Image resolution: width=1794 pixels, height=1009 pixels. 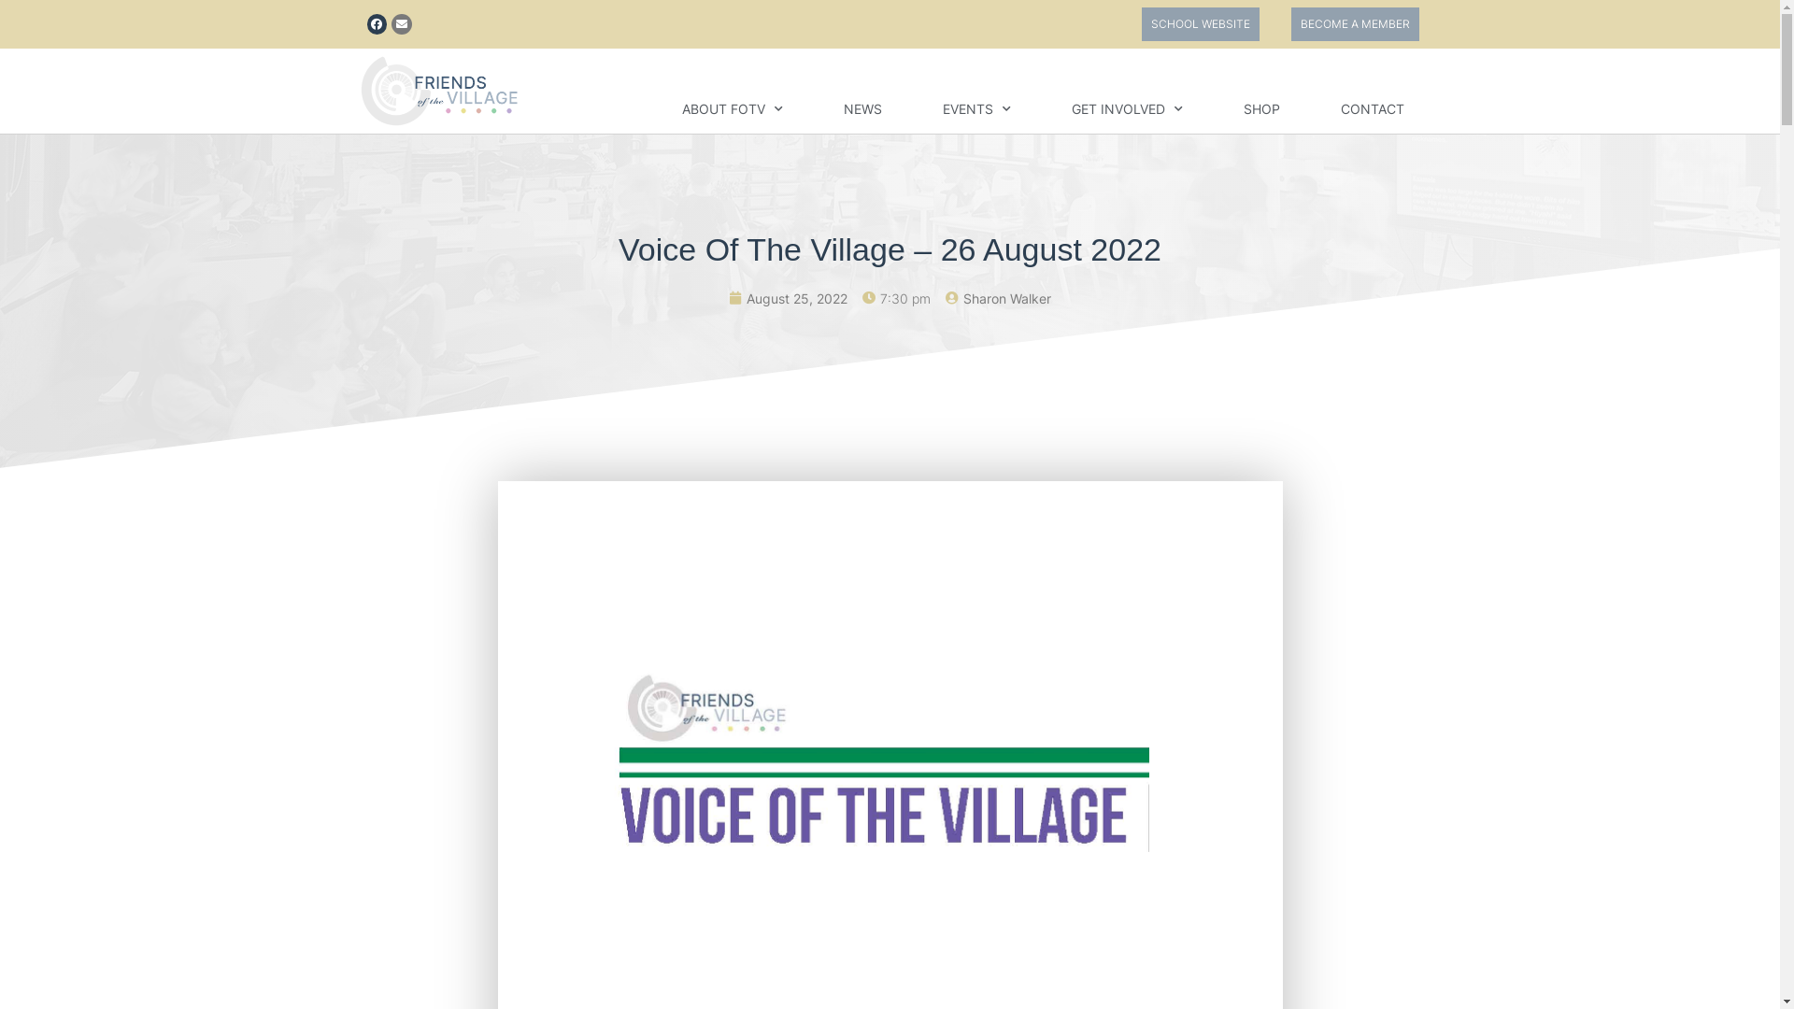 I want to click on Sharon Walker, so click(x=998, y=299).